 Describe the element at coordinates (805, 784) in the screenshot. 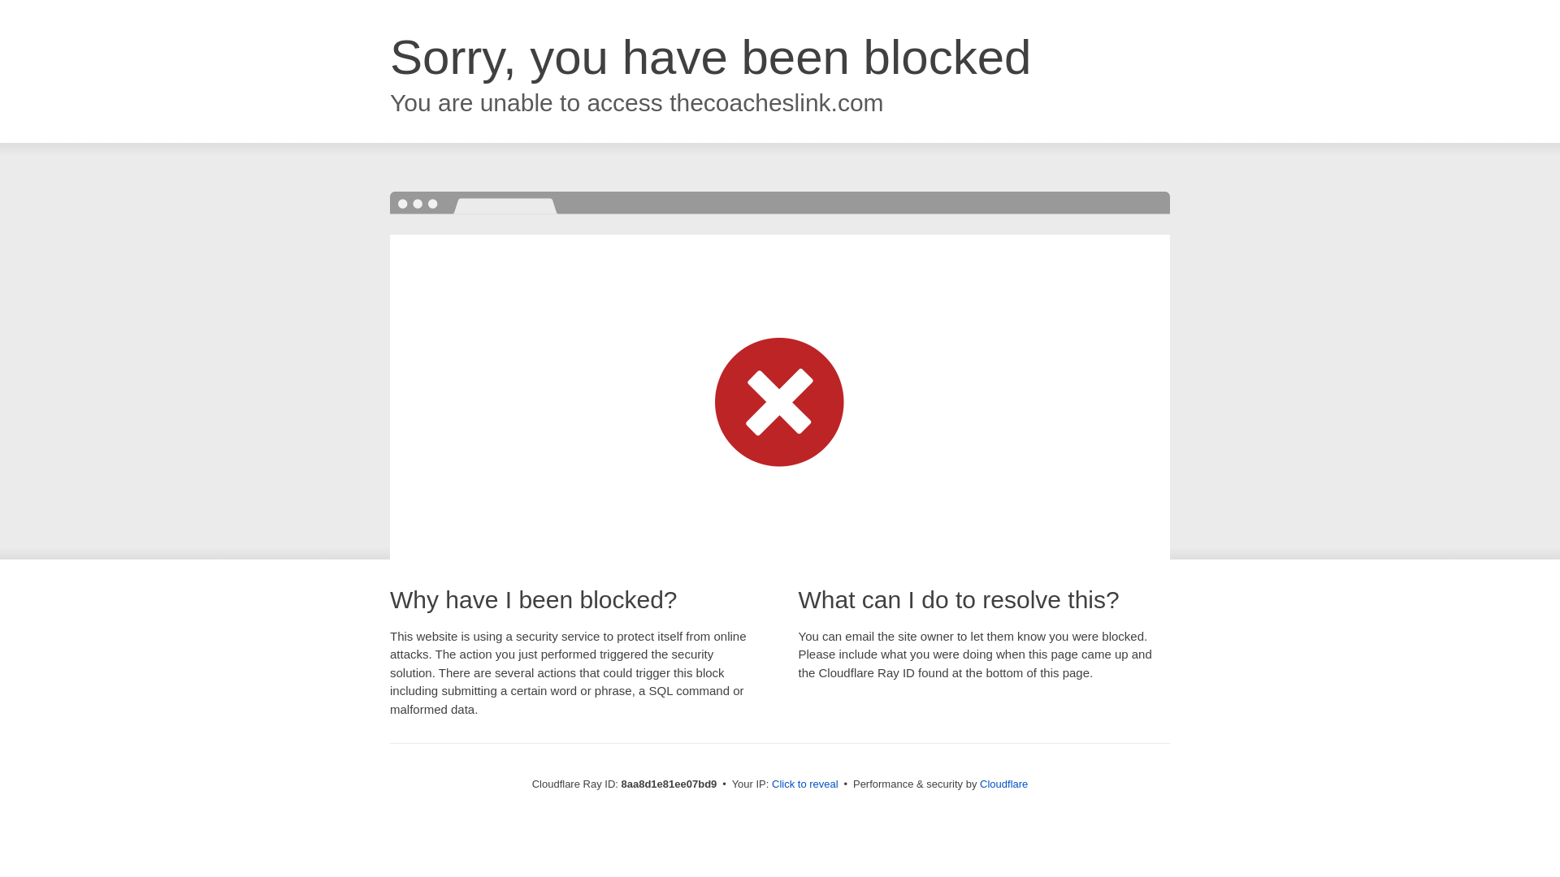

I see `Click to reveal` at that location.